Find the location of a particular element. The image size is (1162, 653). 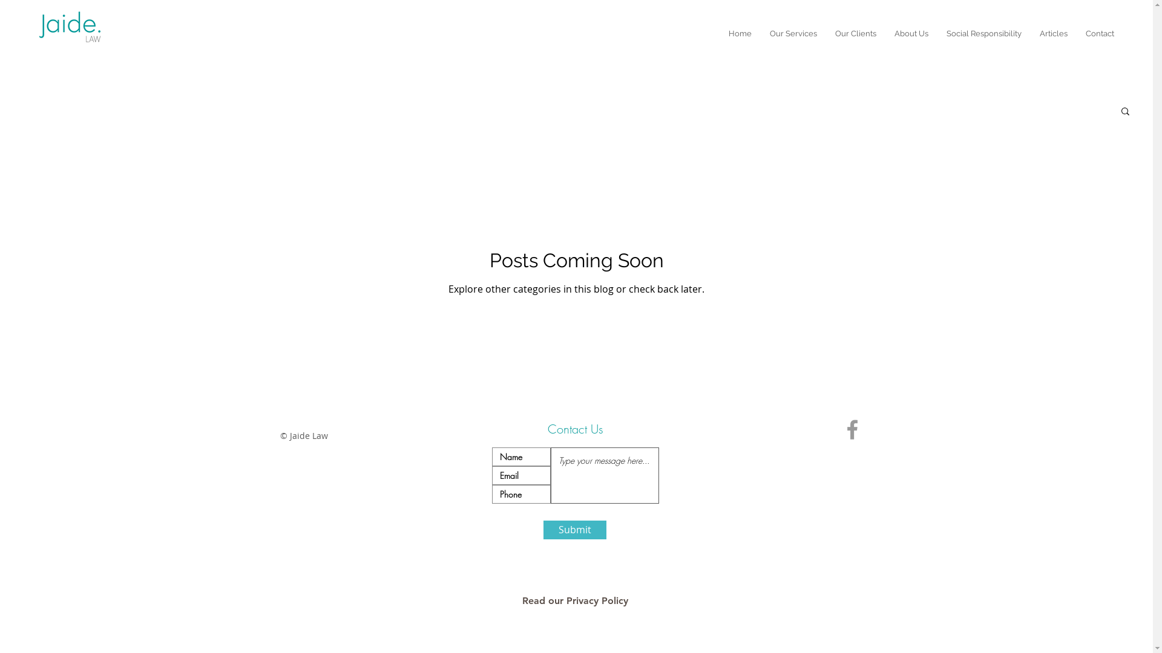

About Us is located at coordinates (911, 34).